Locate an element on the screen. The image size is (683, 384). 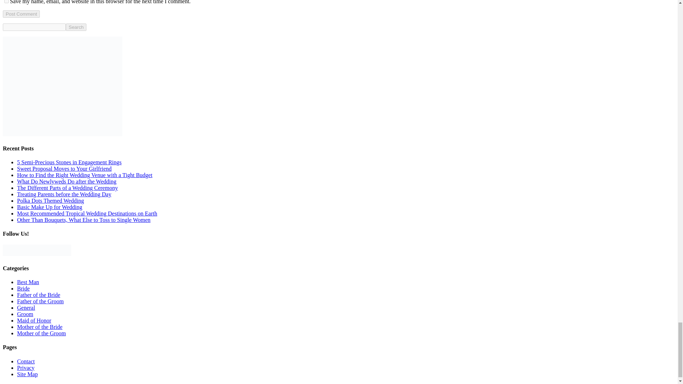
yes is located at coordinates (6, 1).